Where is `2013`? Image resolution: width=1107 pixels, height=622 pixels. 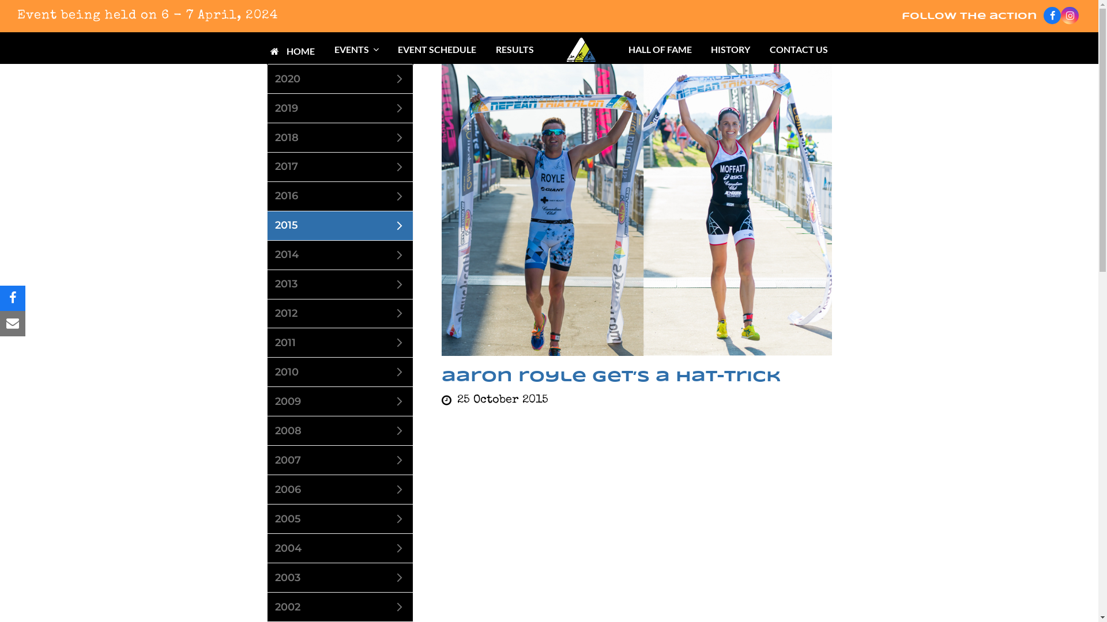 2013 is located at coordinates (340, 285).